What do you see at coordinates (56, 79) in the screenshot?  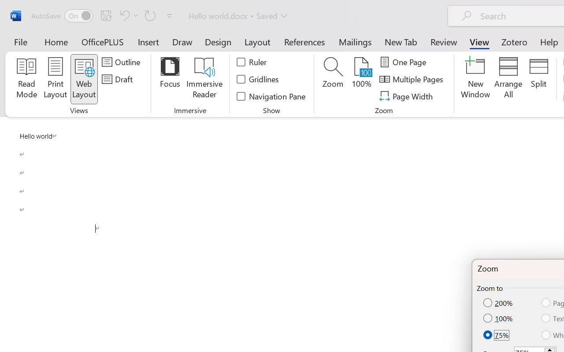 I see `Print Layout` at bounding box center [56, 79].